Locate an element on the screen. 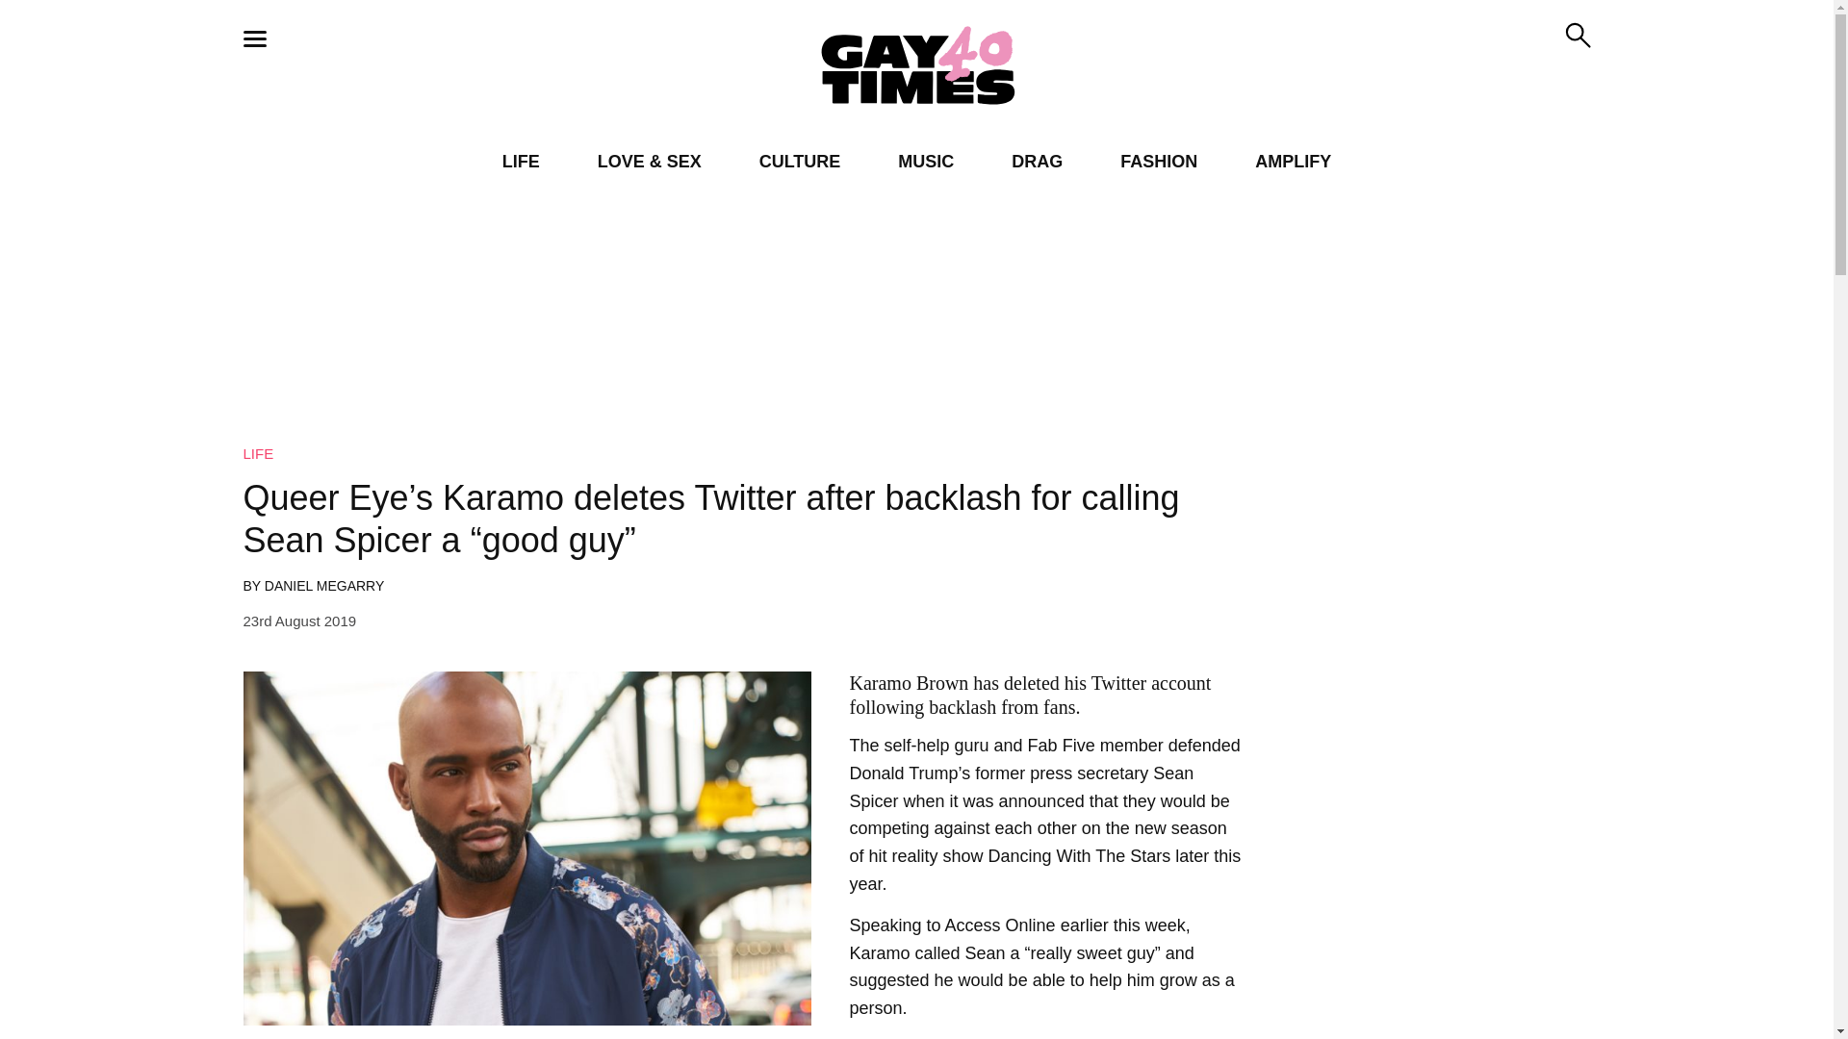 This screenshot has width=1848, height=1039. CULTURE is located at coordinates (800, 162).